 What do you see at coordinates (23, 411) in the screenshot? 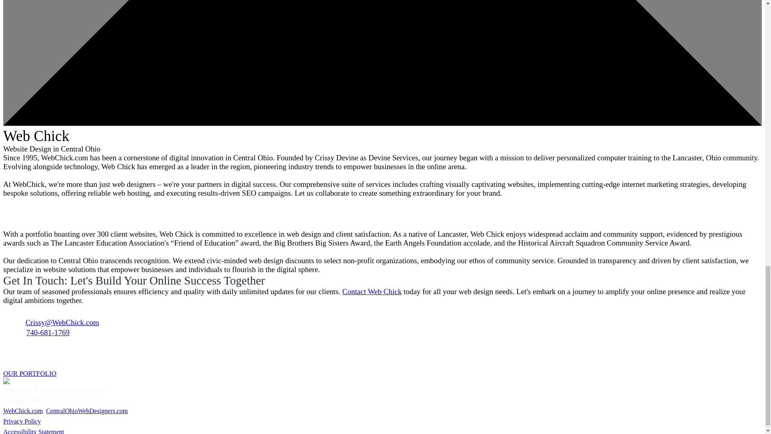
I see `WebChick.com` at bounding box center [23, 411].